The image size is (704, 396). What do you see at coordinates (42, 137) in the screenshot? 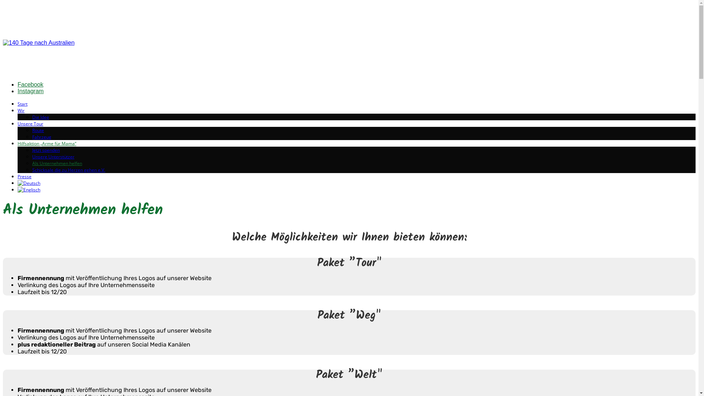
I see `Fahrzeug` at bounding box center [42, 137].